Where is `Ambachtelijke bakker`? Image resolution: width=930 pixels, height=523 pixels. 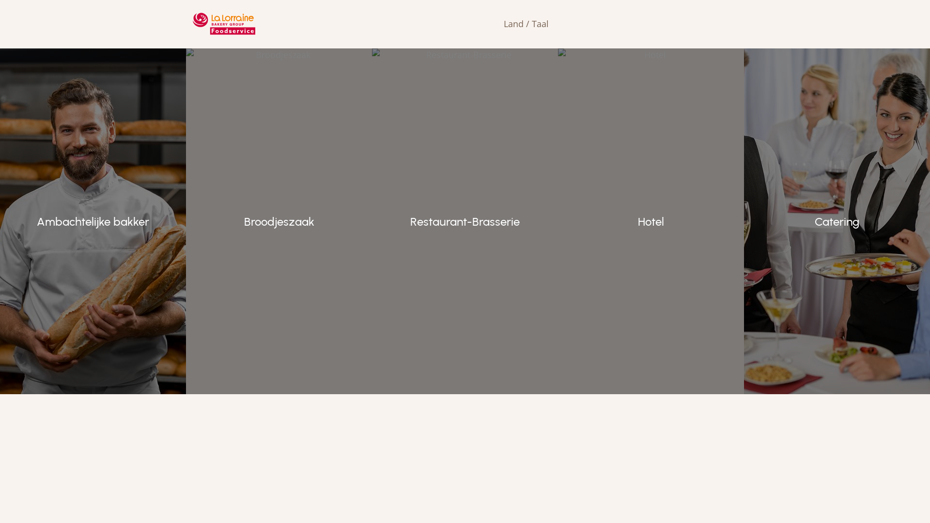 Ambachtelijke bakker is located at coordinates (93, 221).